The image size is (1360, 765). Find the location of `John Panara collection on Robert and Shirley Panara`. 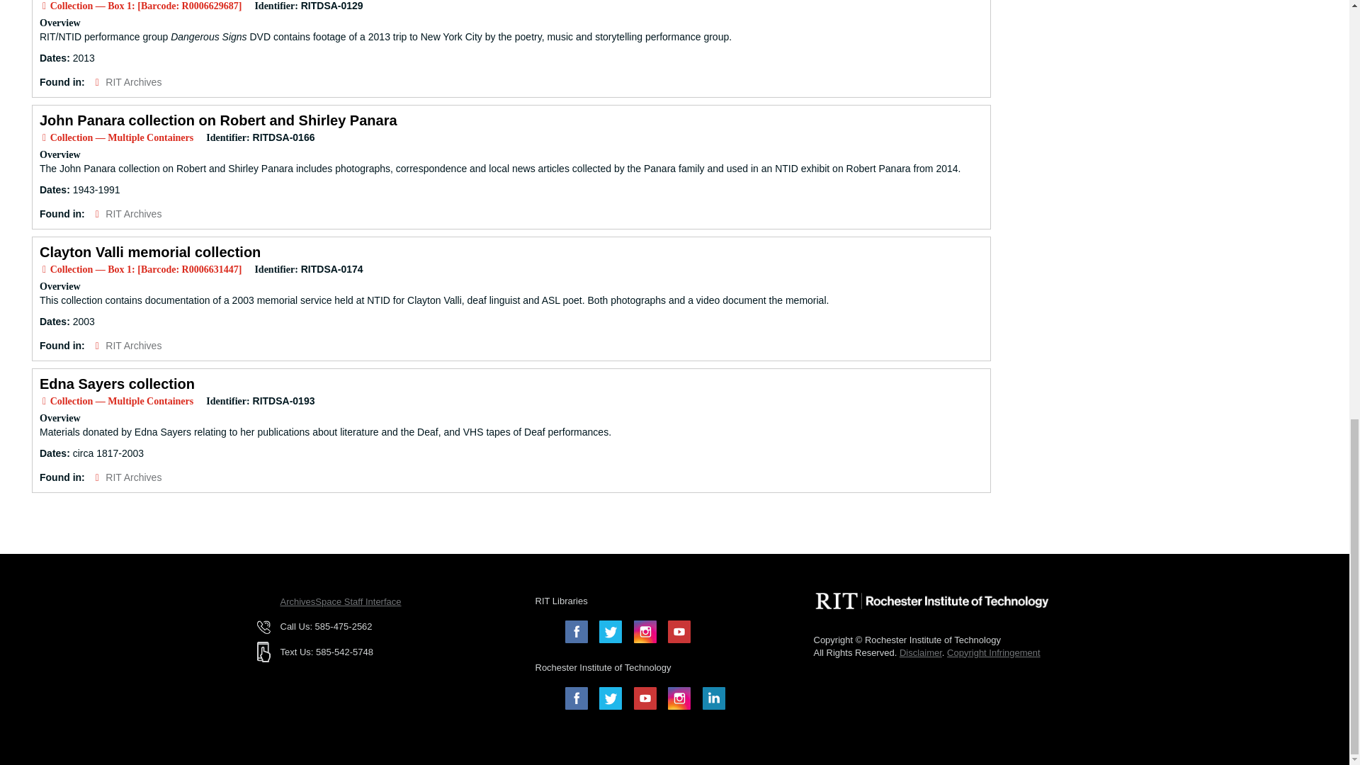

John Panara collection on Robert and Shirley Panara is located at coordinates (218, 120).